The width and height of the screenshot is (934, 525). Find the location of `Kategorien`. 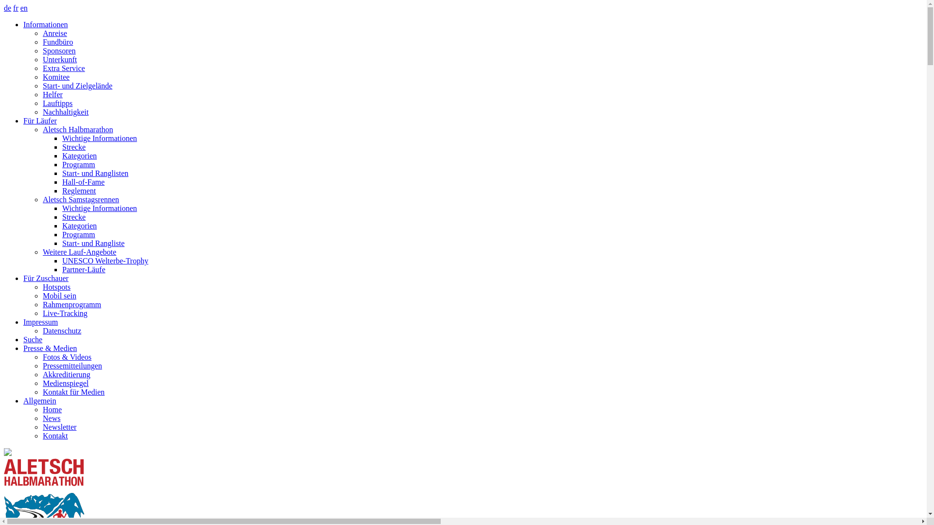

Kategorien is located at coordinates (80, 226).